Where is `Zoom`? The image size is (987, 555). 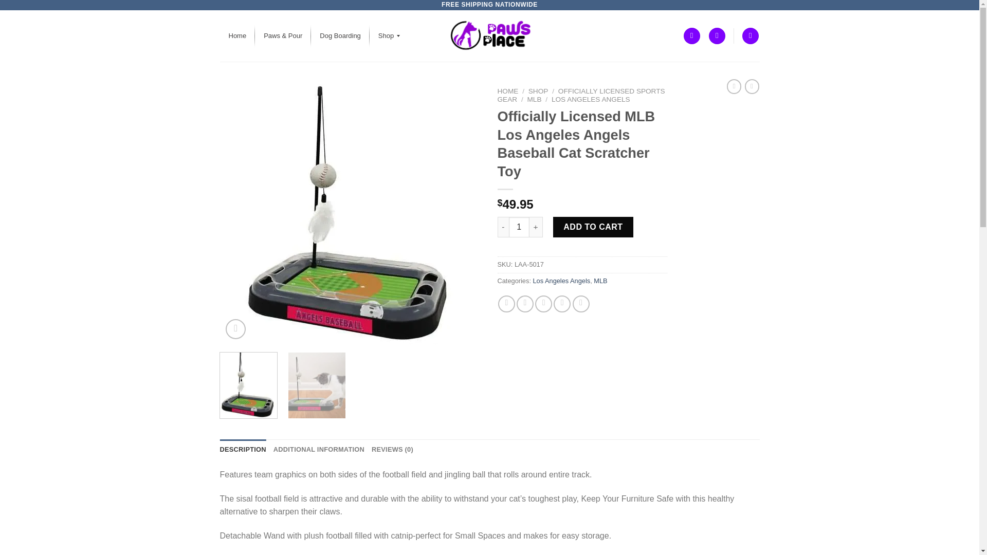 Zoom is located at coordinates (235, 329).